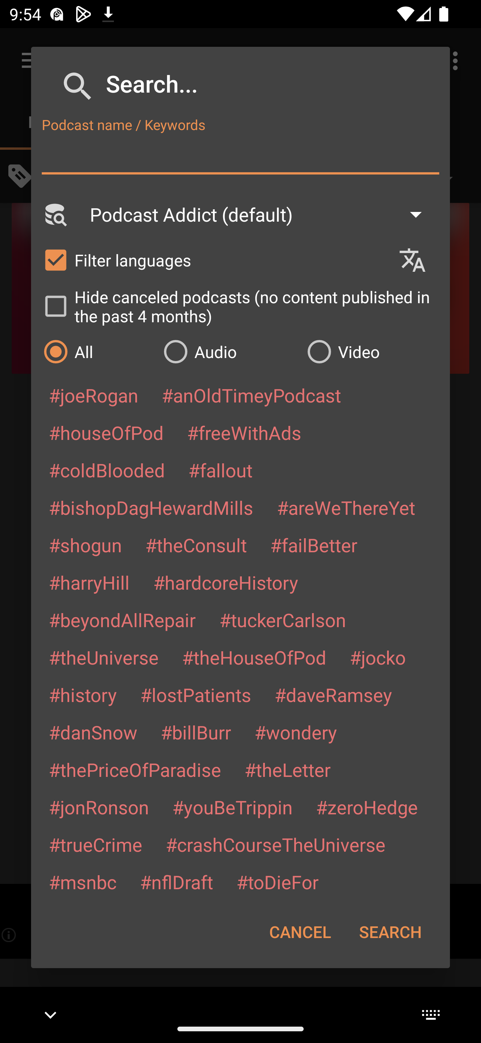 The image size is (481, 1043). I want to click on #theUniverse, so click(104, 657).